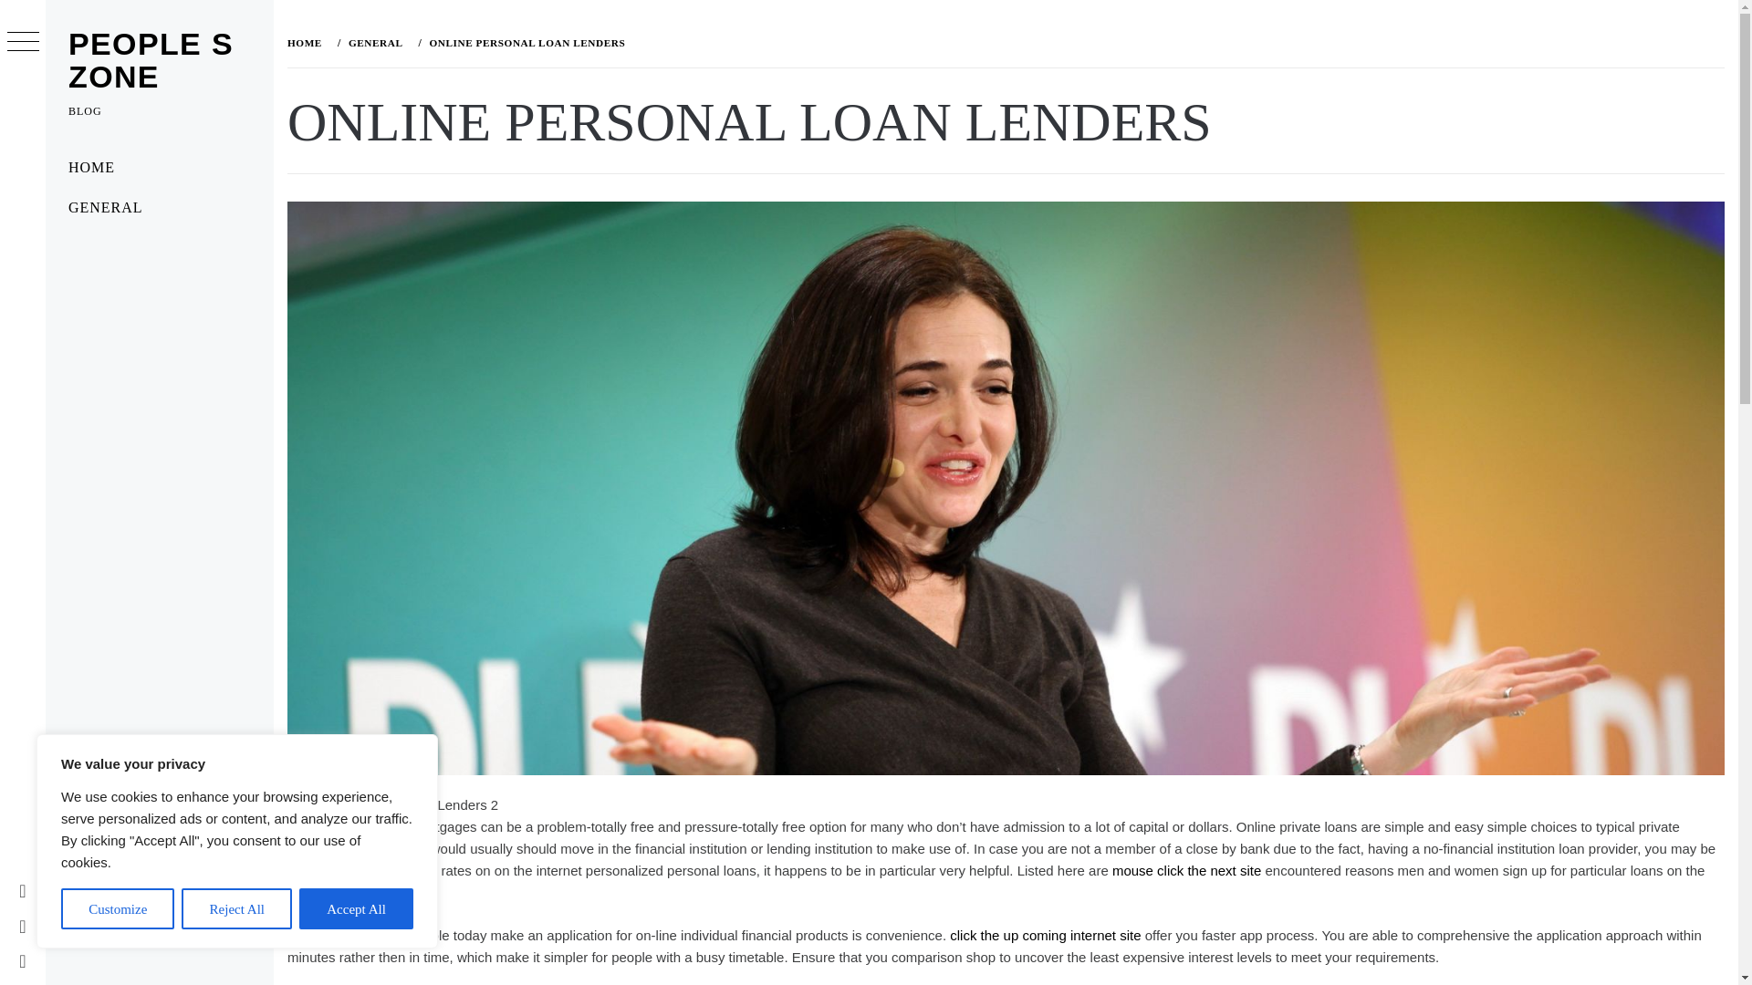 The image size is (1752, 985). What do you see at coordinates (237, 908) in the screenshot?
I see `Reject All` at bounding box center [237, 908].